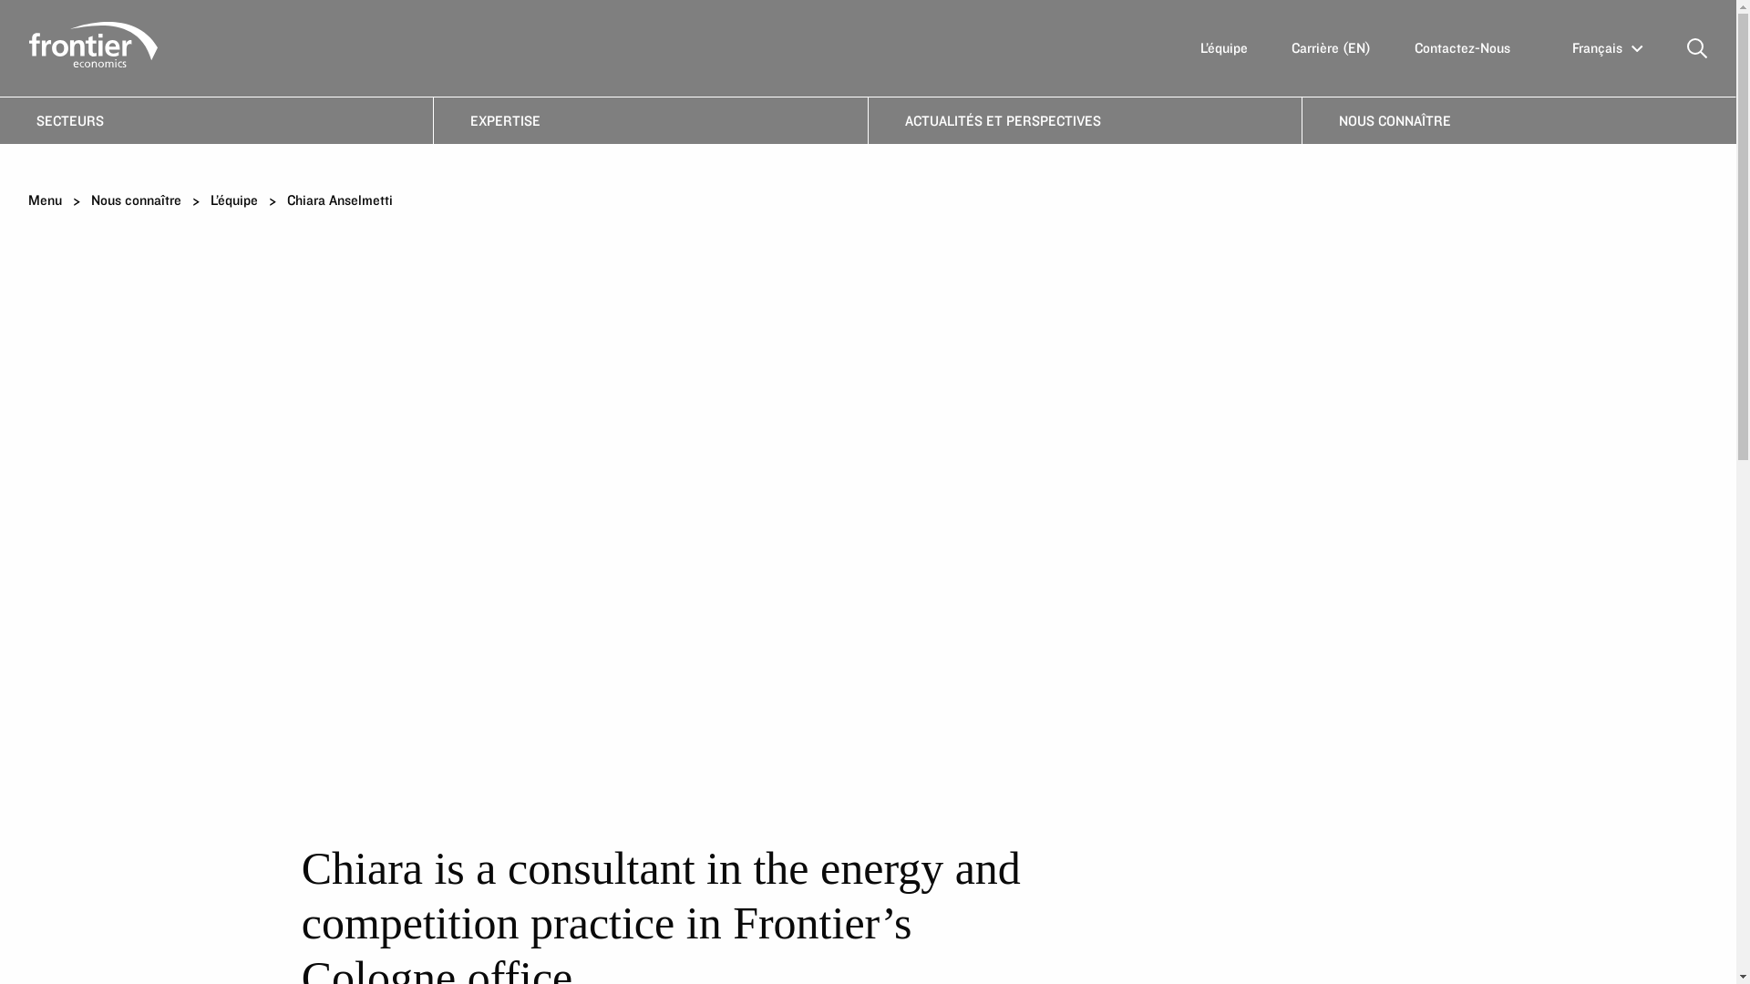  I want to click on Contactez-Nous, so click(1462, 47).